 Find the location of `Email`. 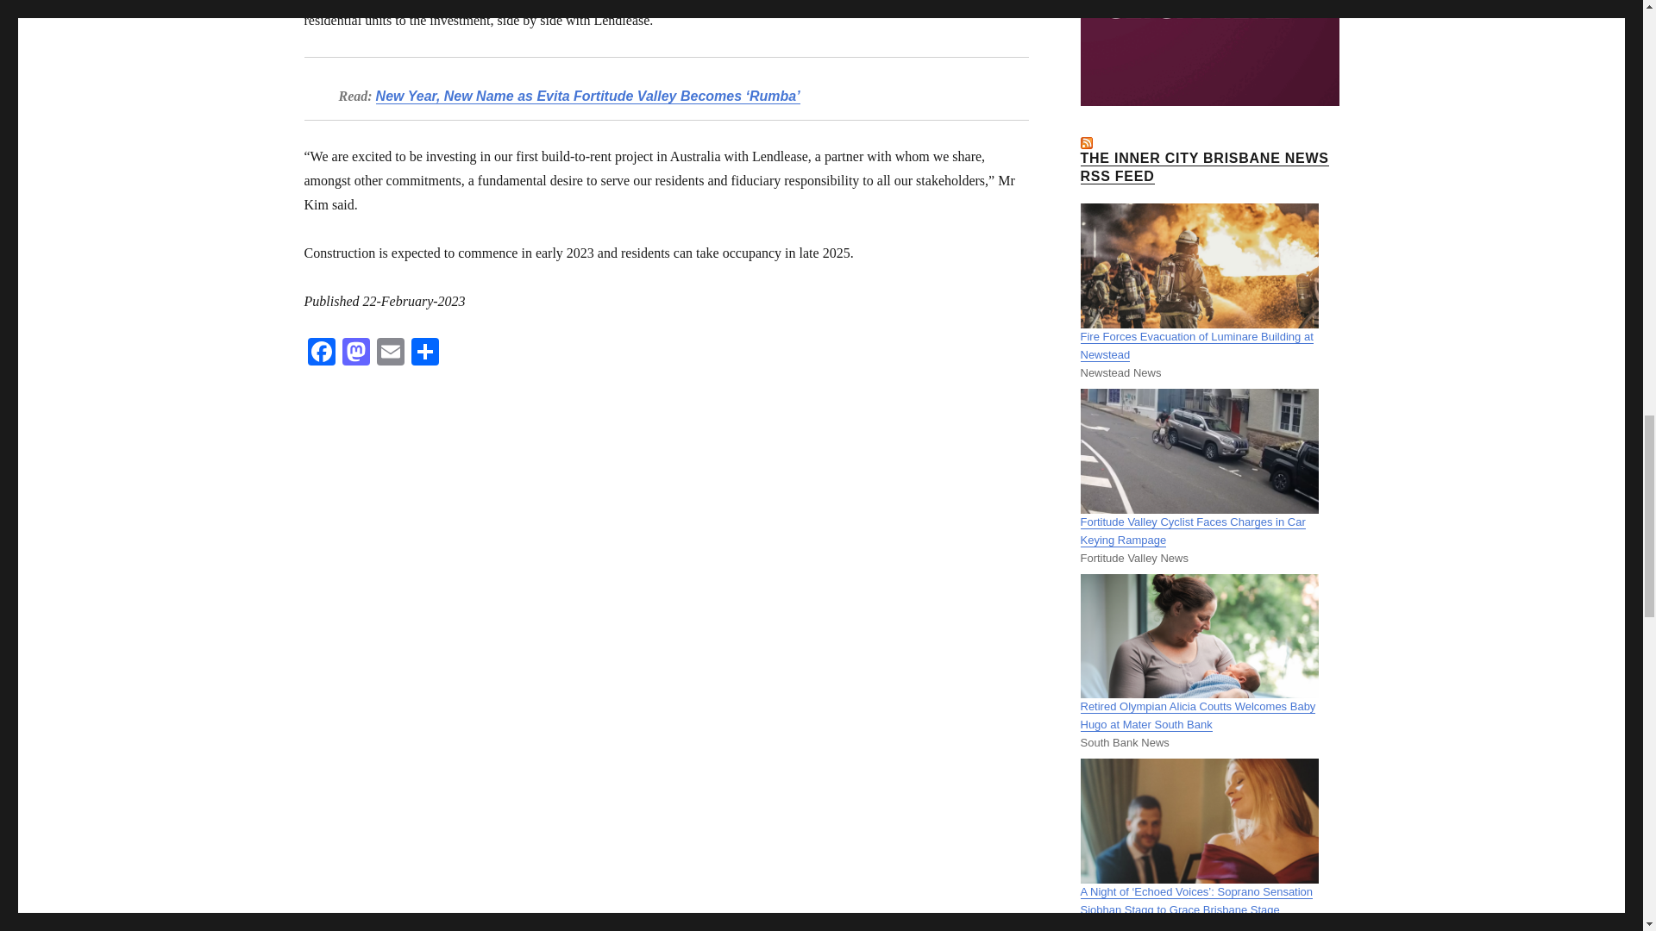

Email is located at coordinates (390, 353).